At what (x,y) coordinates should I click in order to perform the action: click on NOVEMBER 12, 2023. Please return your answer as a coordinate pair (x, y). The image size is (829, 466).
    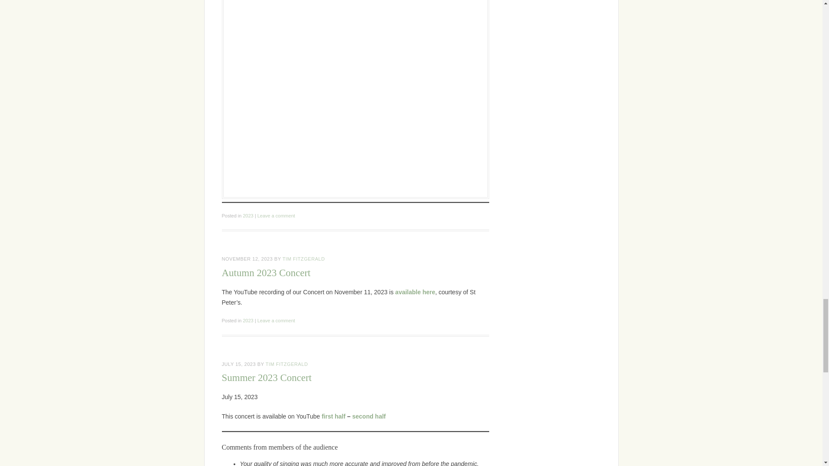
    Looking at the image, I should click on (247, 259).